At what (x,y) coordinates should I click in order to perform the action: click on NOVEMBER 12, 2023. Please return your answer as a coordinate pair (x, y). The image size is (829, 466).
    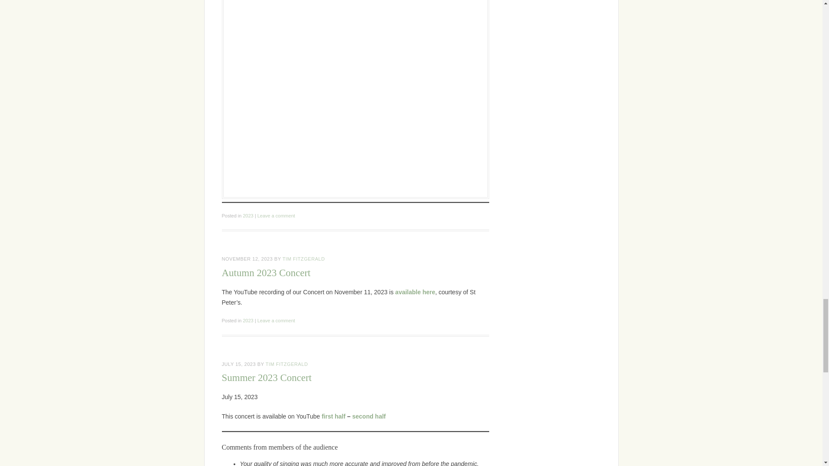
    Looking at the image, I should click on (247, 259).